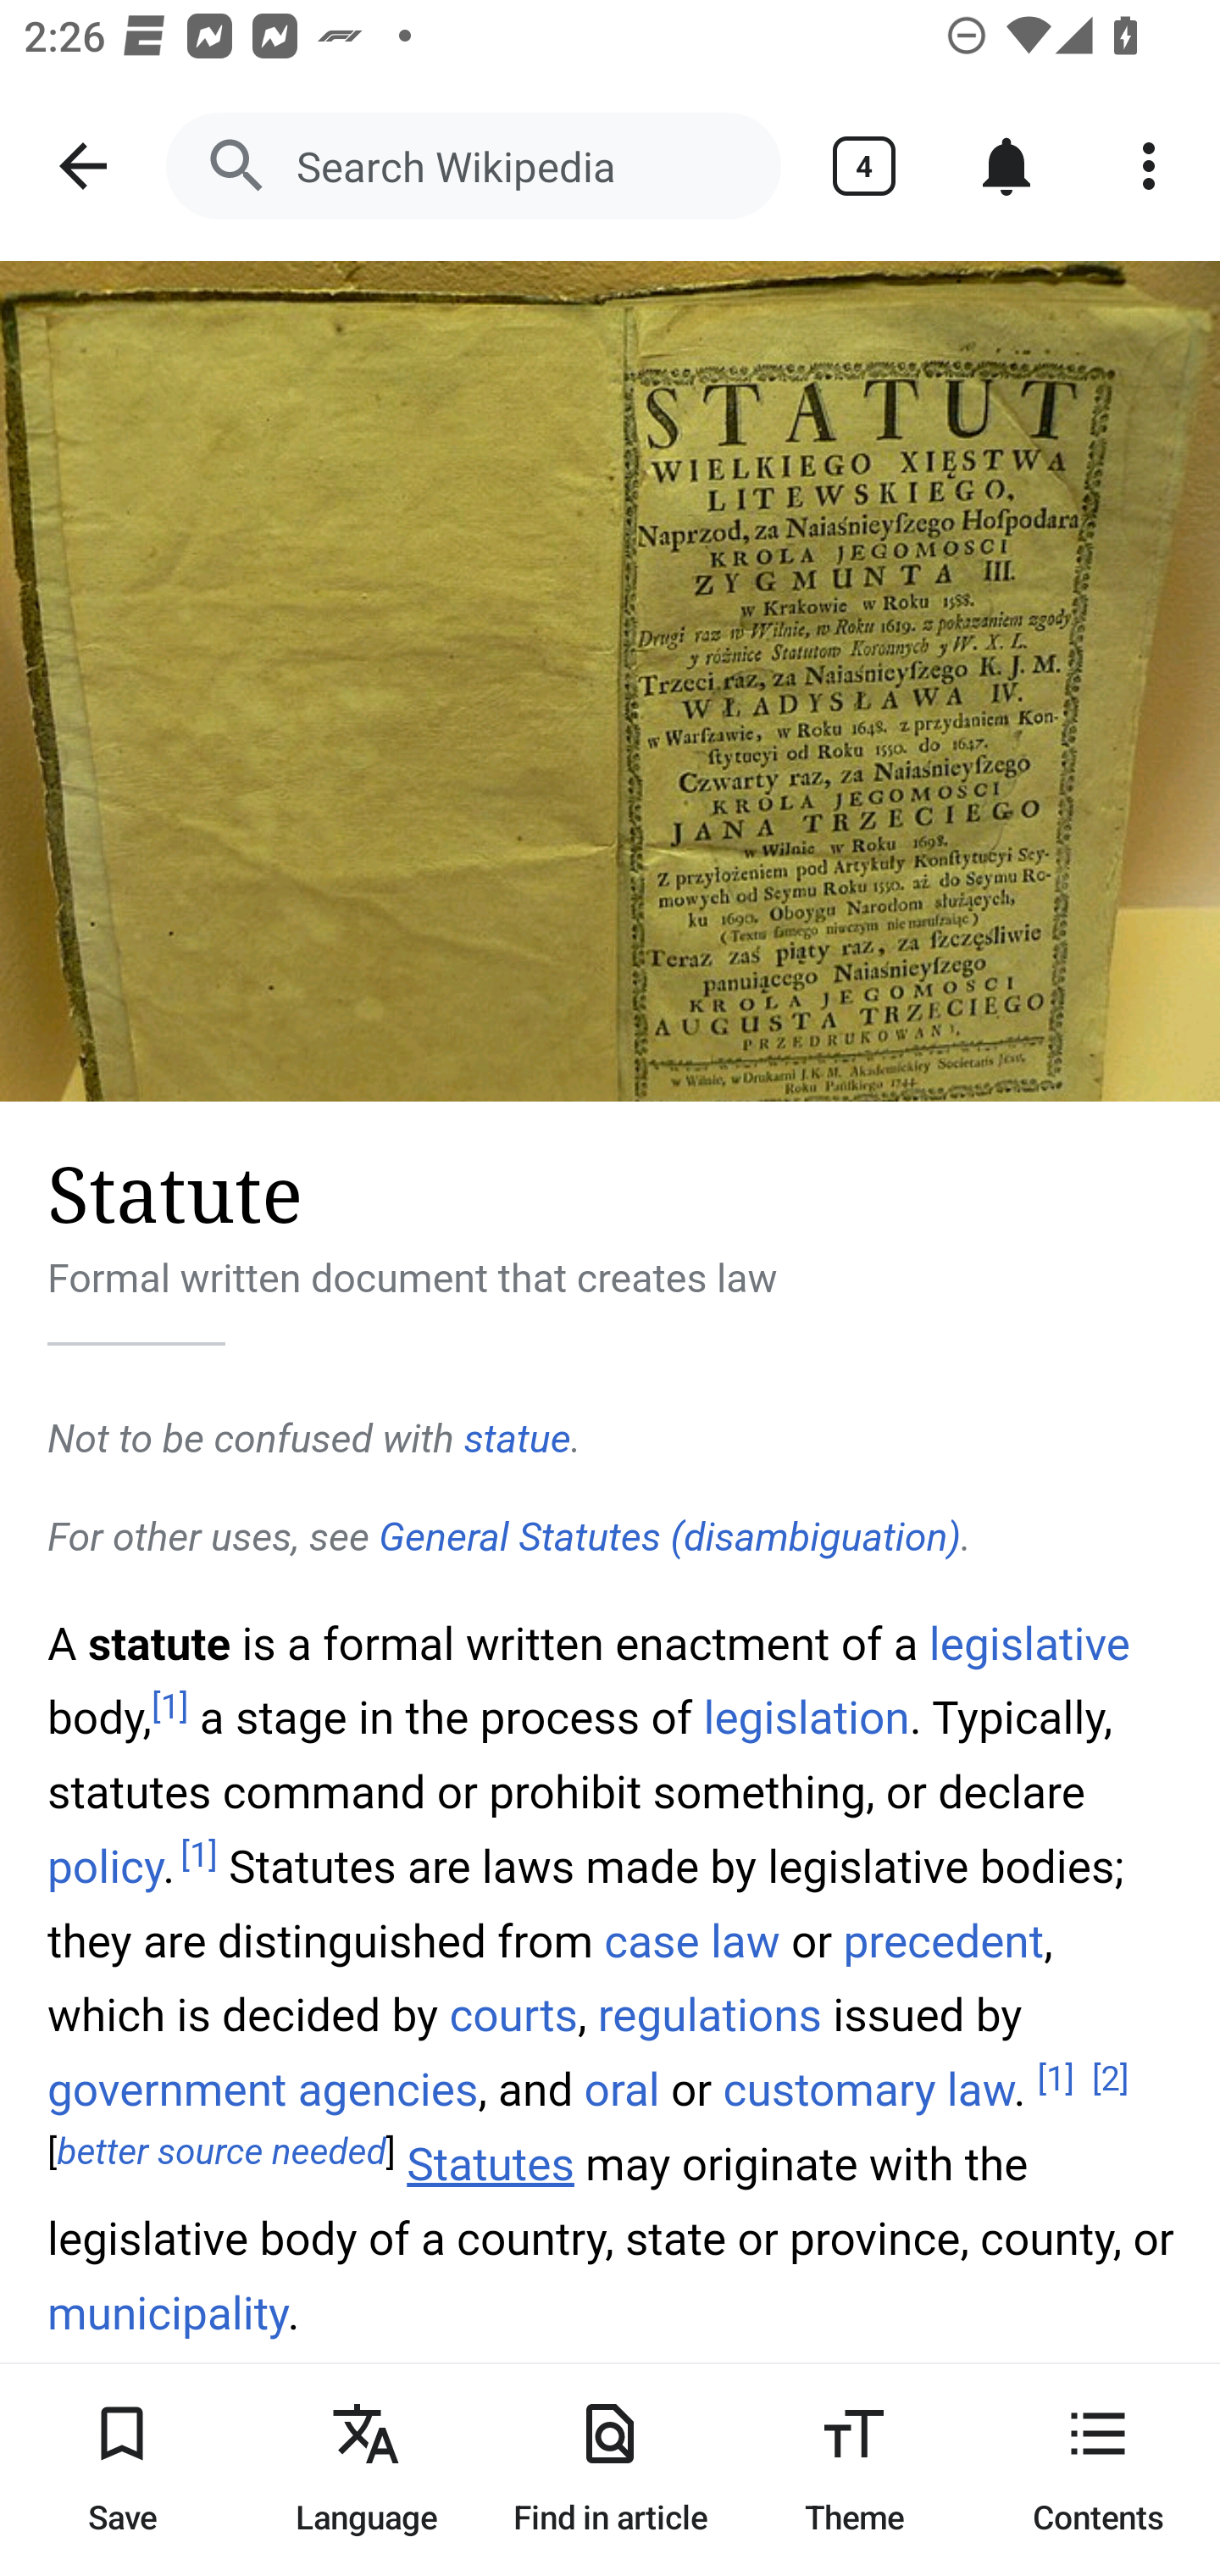 Image resolution: width=1220 pixels, height=2576 pixels. What do you see at coordinates (610, 2469) in the screenshot?
I see `Find in article` at bounding box center [610, 2469].